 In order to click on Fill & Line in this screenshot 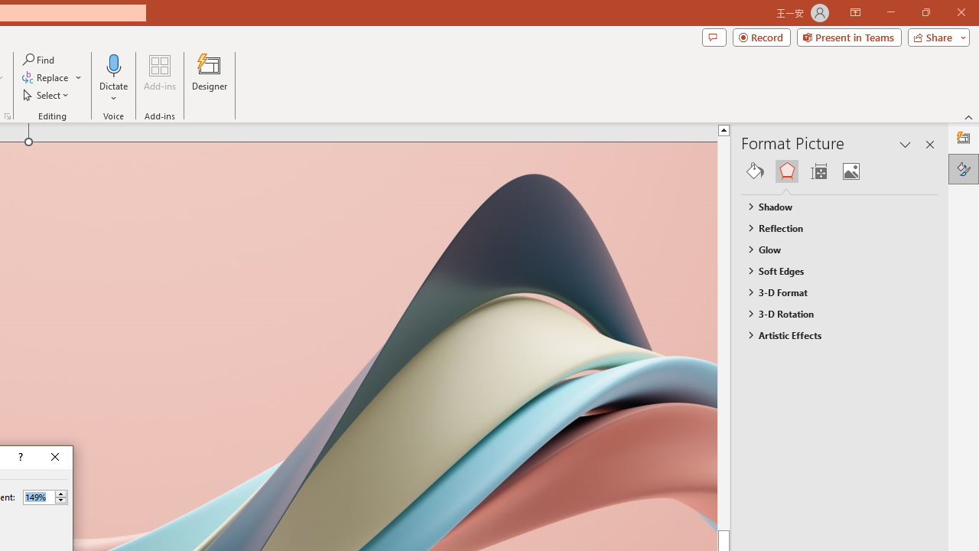, I will do `click(755, 171)`.